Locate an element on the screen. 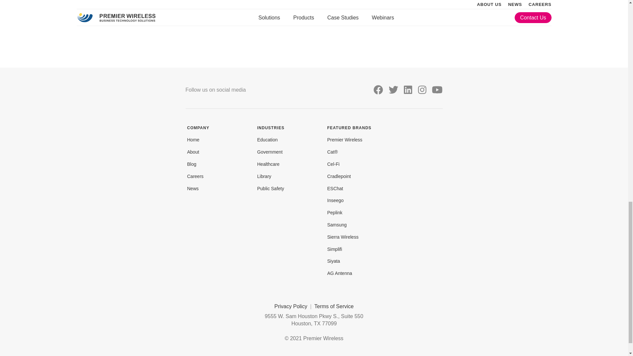 The height and width of the screenshot is (356, 633). News is located at coordinates (193, 188).